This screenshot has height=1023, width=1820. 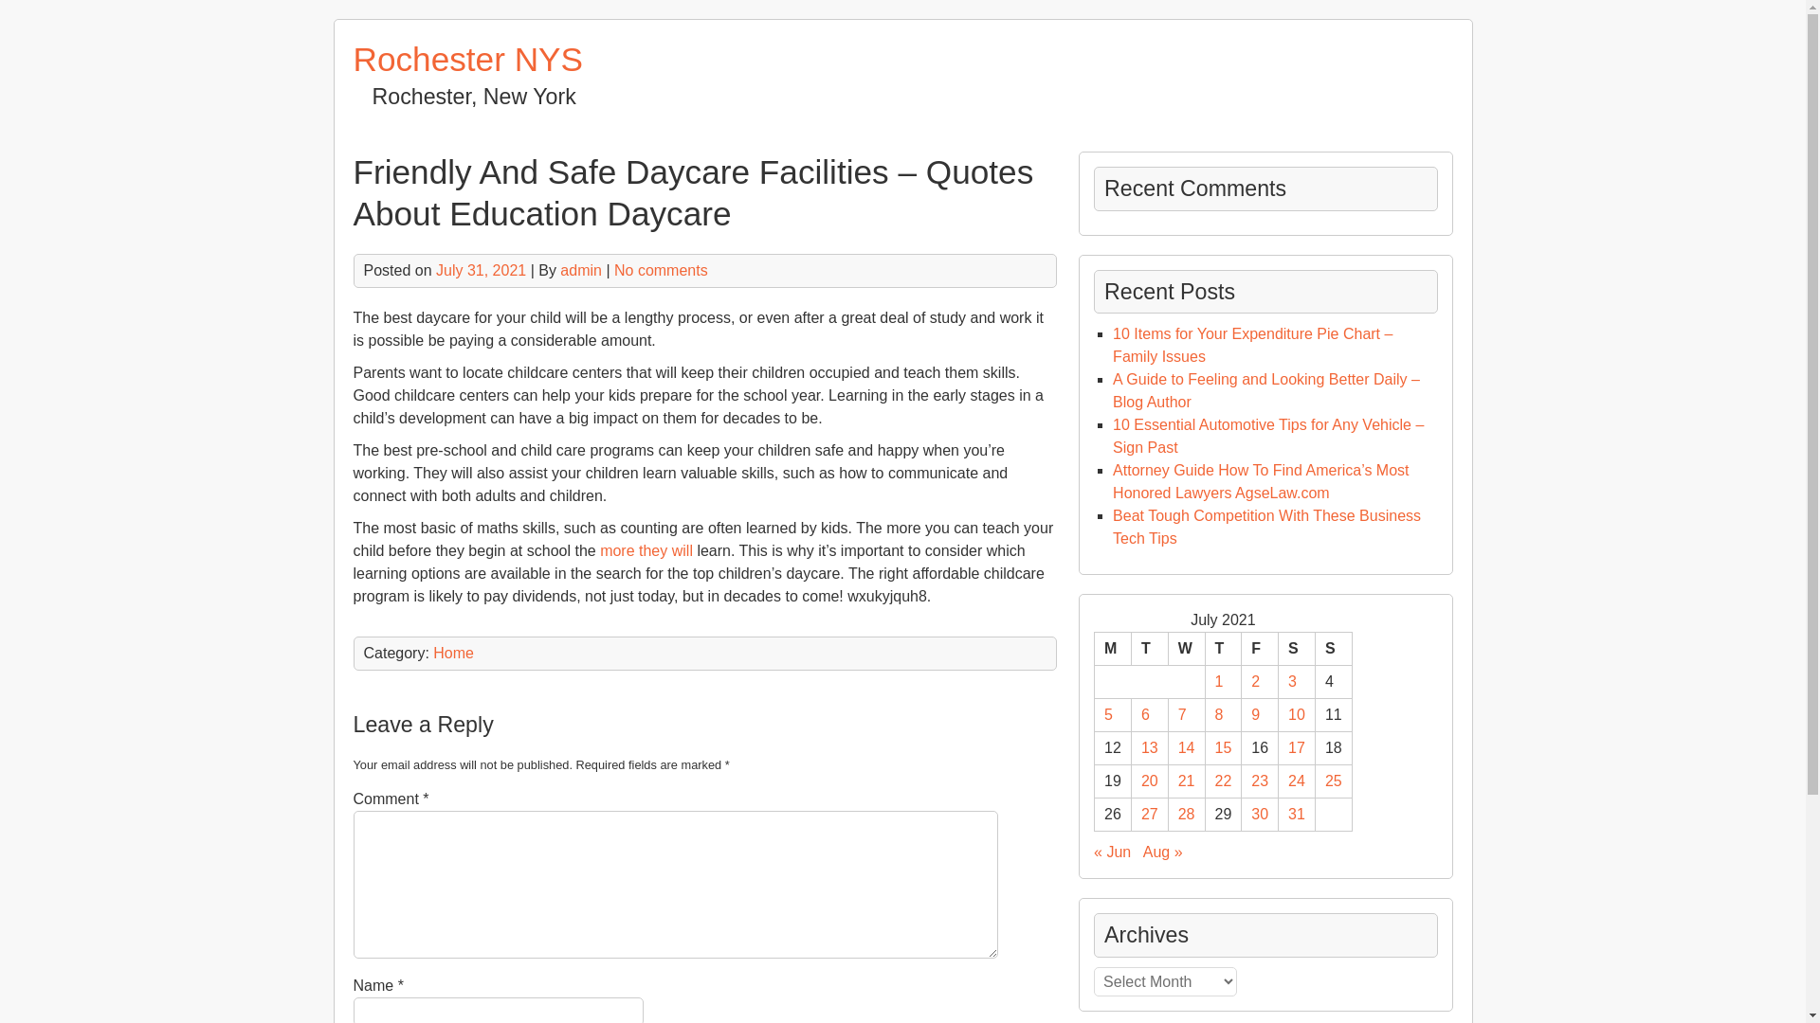 I want to click on 21, so click(x=1187, y=781).